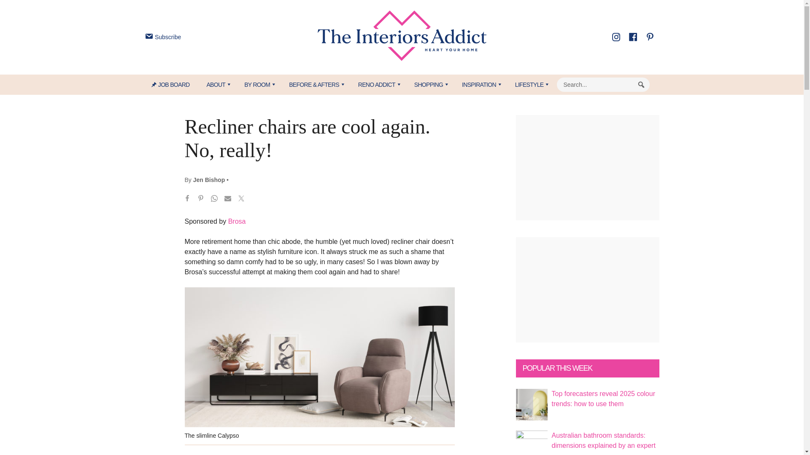  I want to click on BY ROOM, so click(258, 84).